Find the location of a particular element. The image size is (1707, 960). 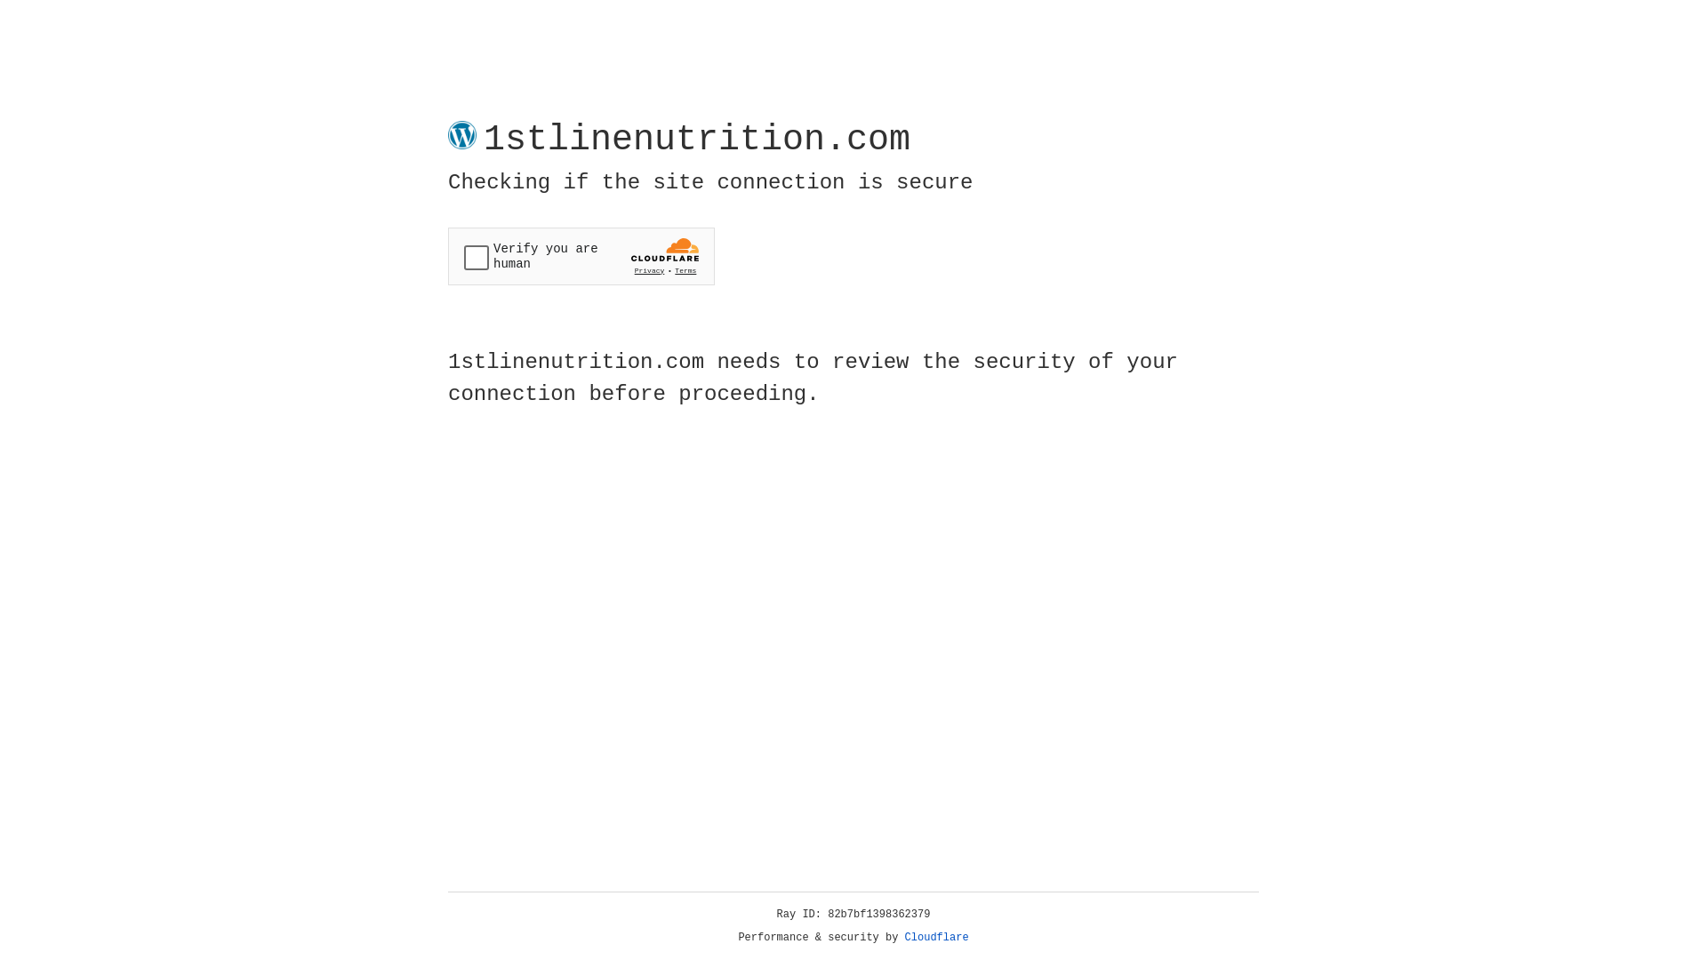

Widget containing a Cloudflare security challenge is located at coordinates (581, 256).